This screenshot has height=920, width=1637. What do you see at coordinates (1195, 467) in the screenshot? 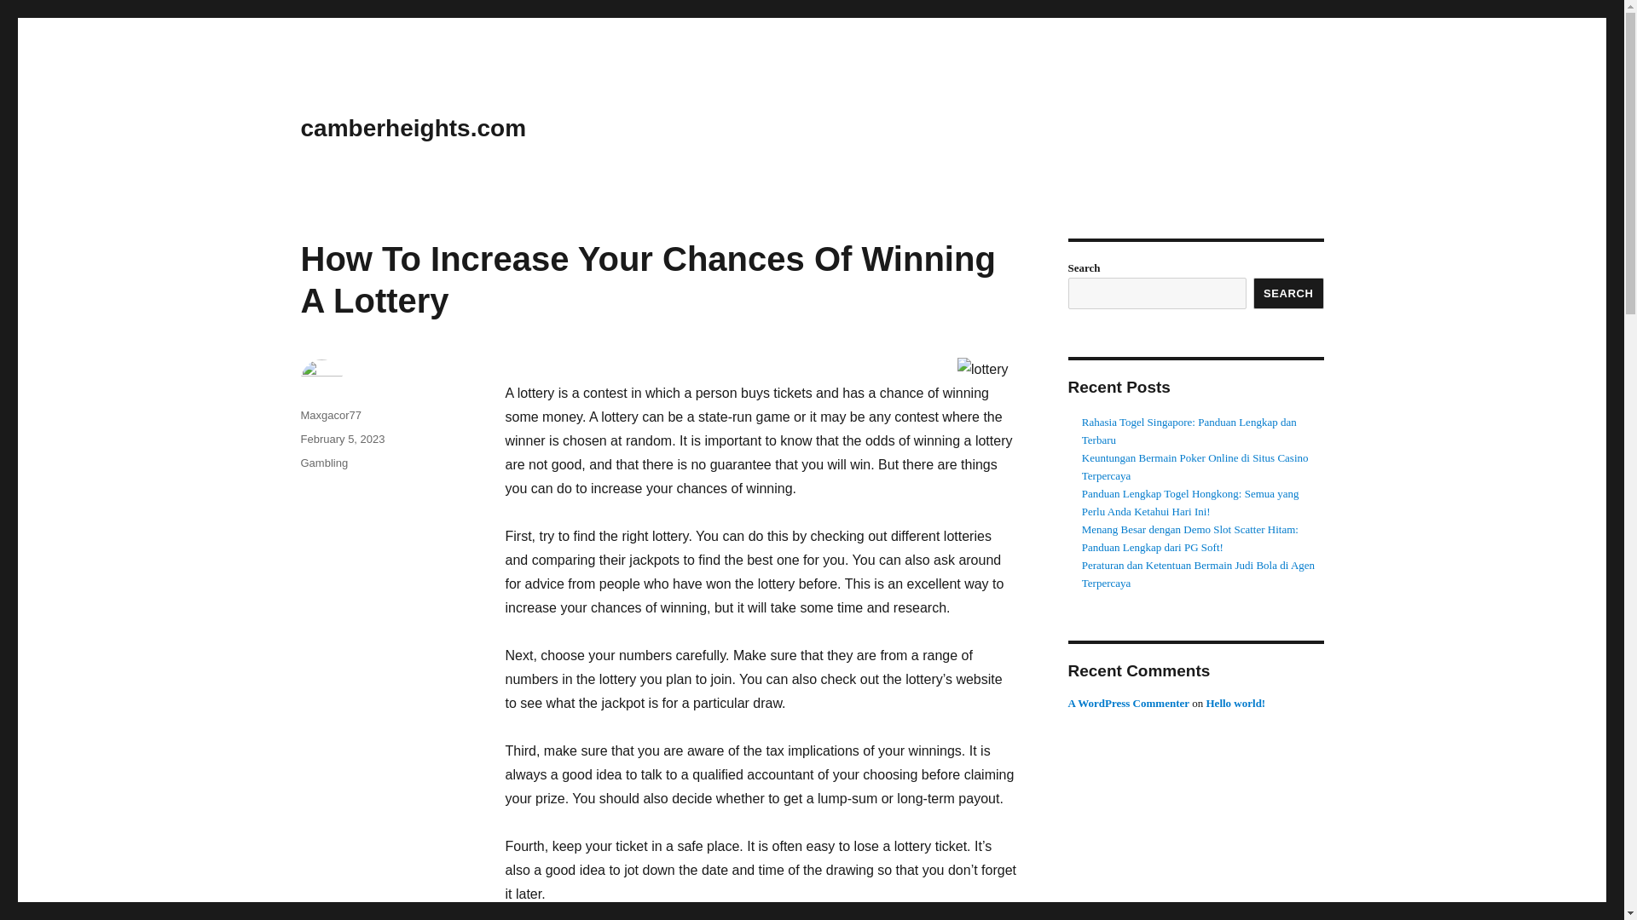
I see `Keuntungan Bermain Poker Online di Situs Casino Terpercaya` at bounding box center [1195, 467].